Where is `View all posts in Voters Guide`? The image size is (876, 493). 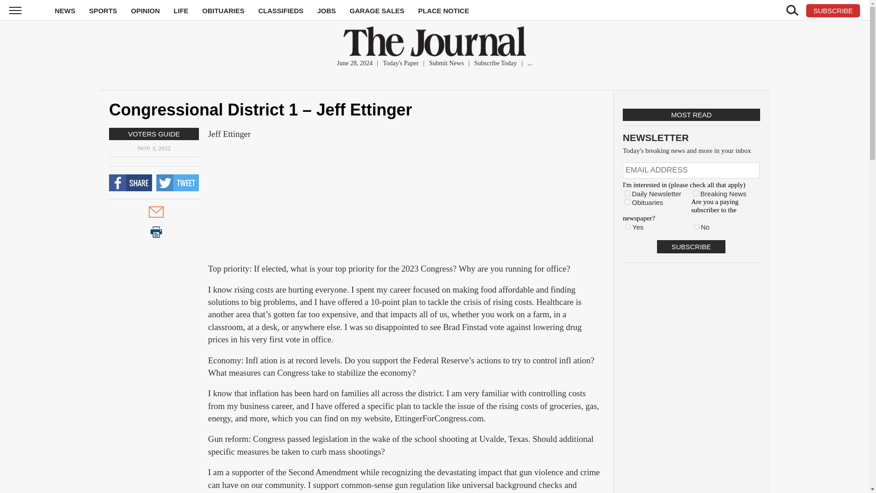
View all posts in Voters Guide is located at coordinates (153, 134).